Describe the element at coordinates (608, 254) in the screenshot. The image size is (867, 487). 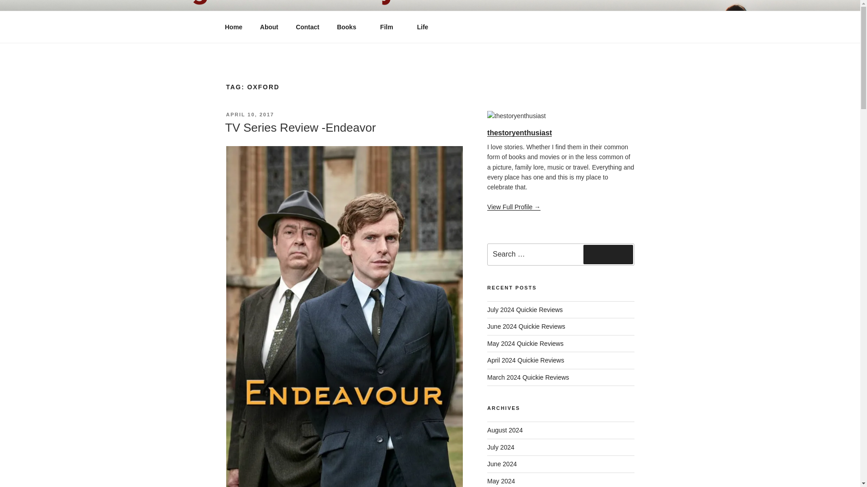
I see `Search` at that location.